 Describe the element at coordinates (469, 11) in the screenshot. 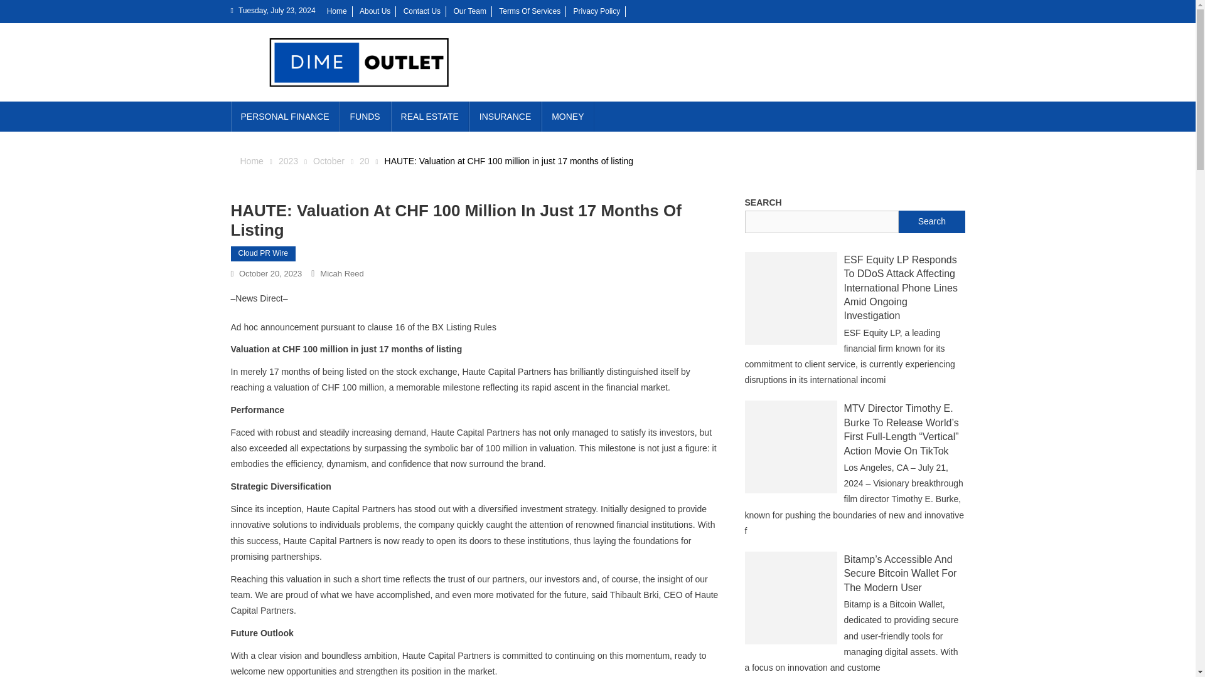

I see `Our Team` at that location.